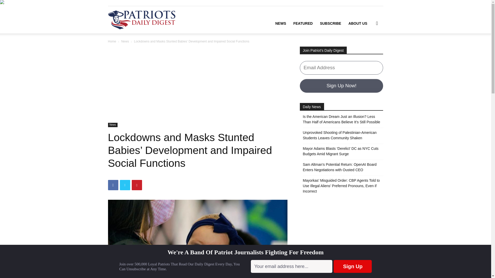  What do you see at coordinates (369, 48) in the screenshot?
I see `Search` at bounding box center [369, 48].